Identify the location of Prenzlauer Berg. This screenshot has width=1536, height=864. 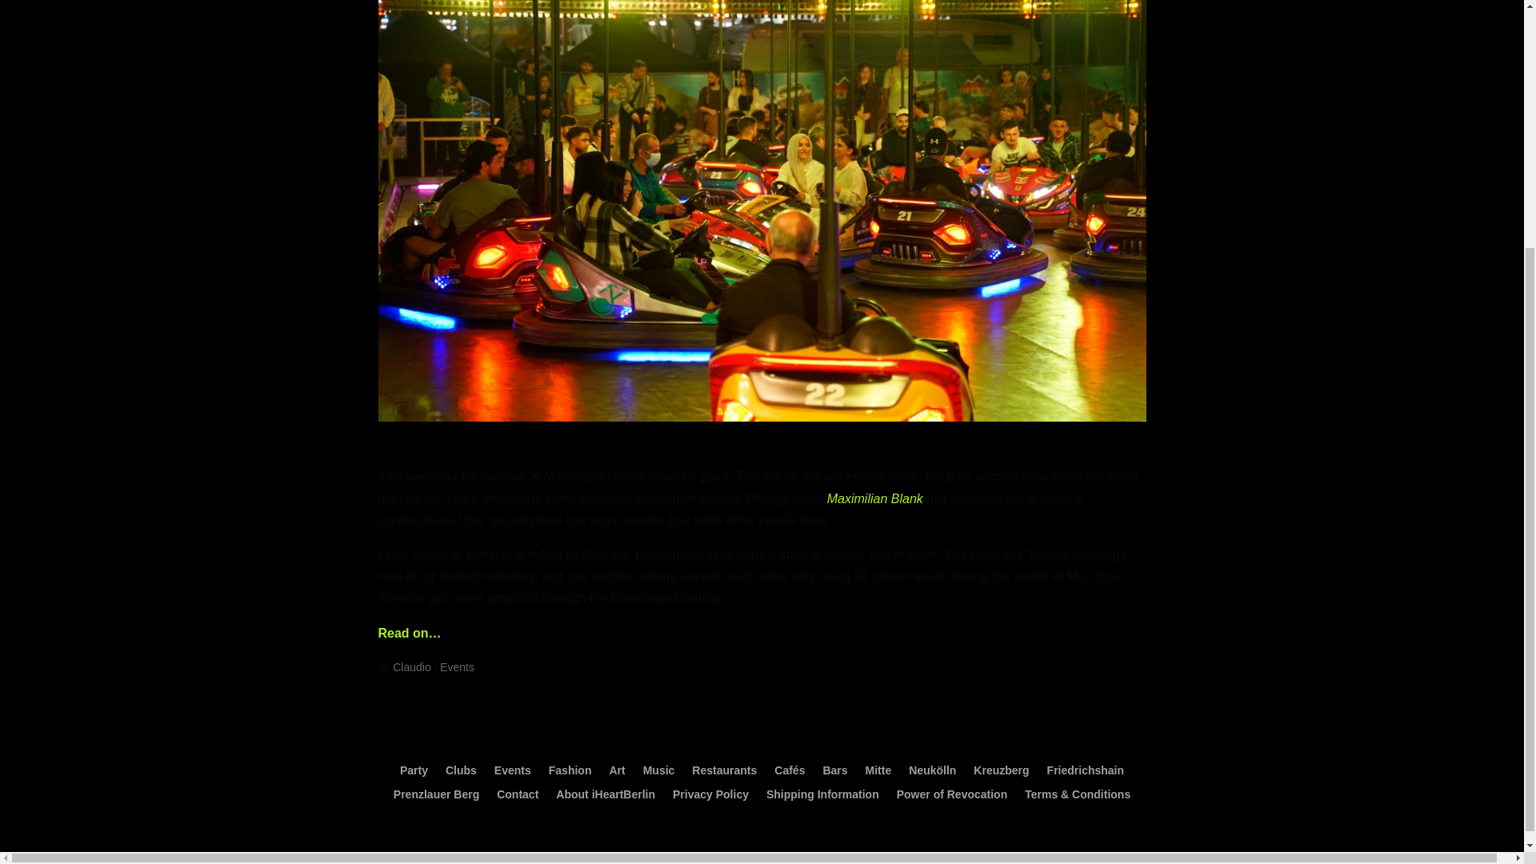
(436, 797).